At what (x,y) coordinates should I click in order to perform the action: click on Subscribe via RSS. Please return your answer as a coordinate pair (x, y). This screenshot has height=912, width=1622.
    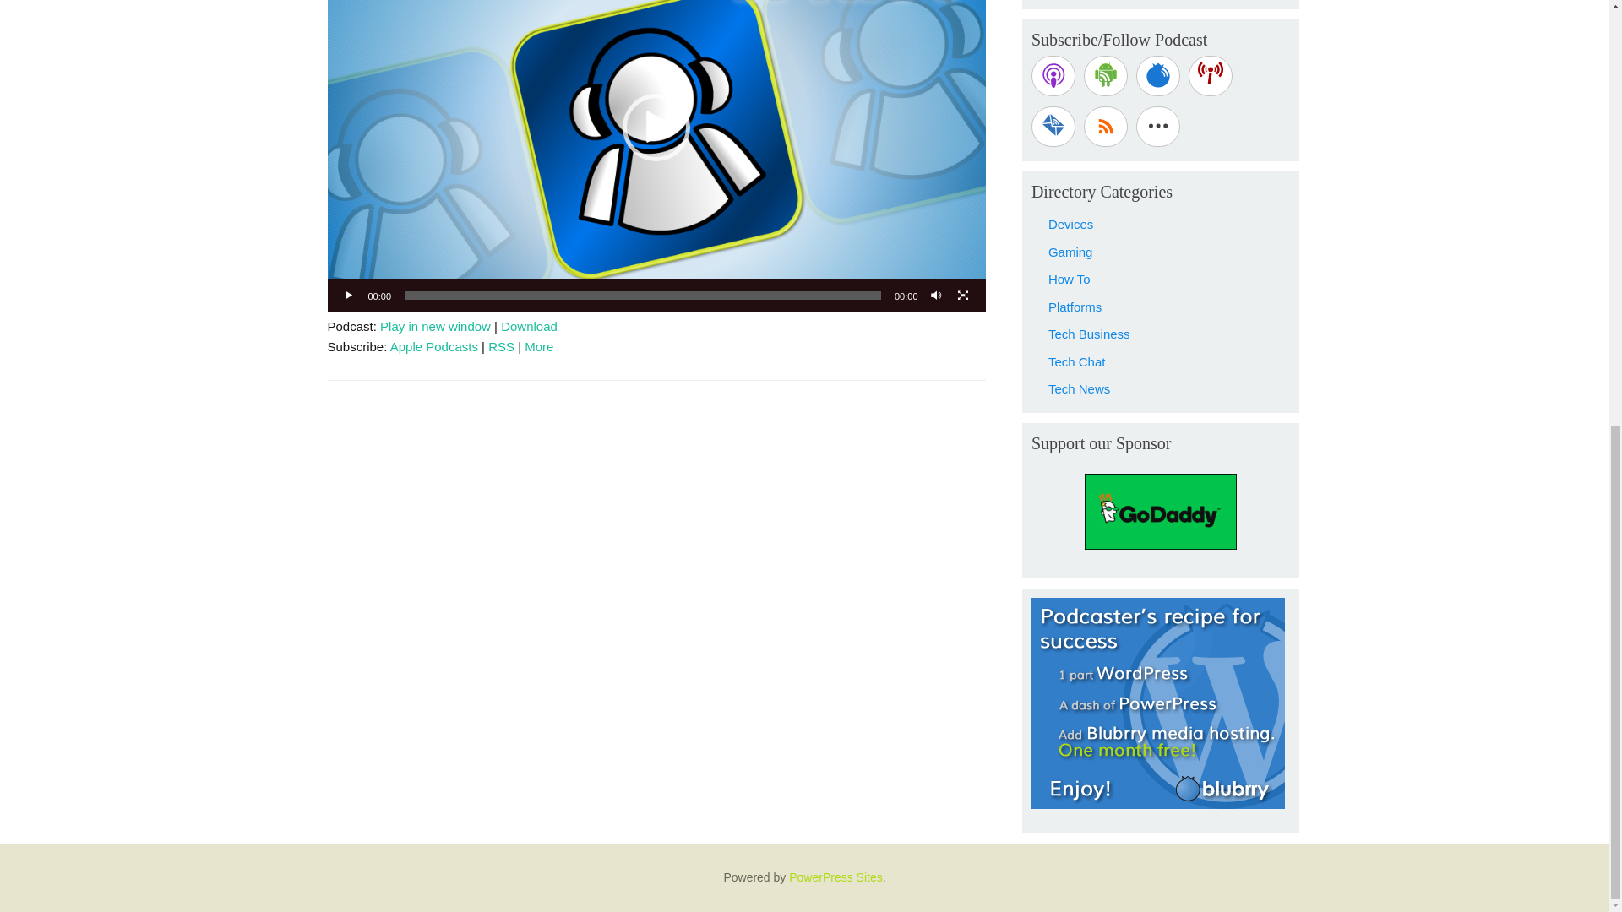
    Looking at the image, I should click on (1105, 127).